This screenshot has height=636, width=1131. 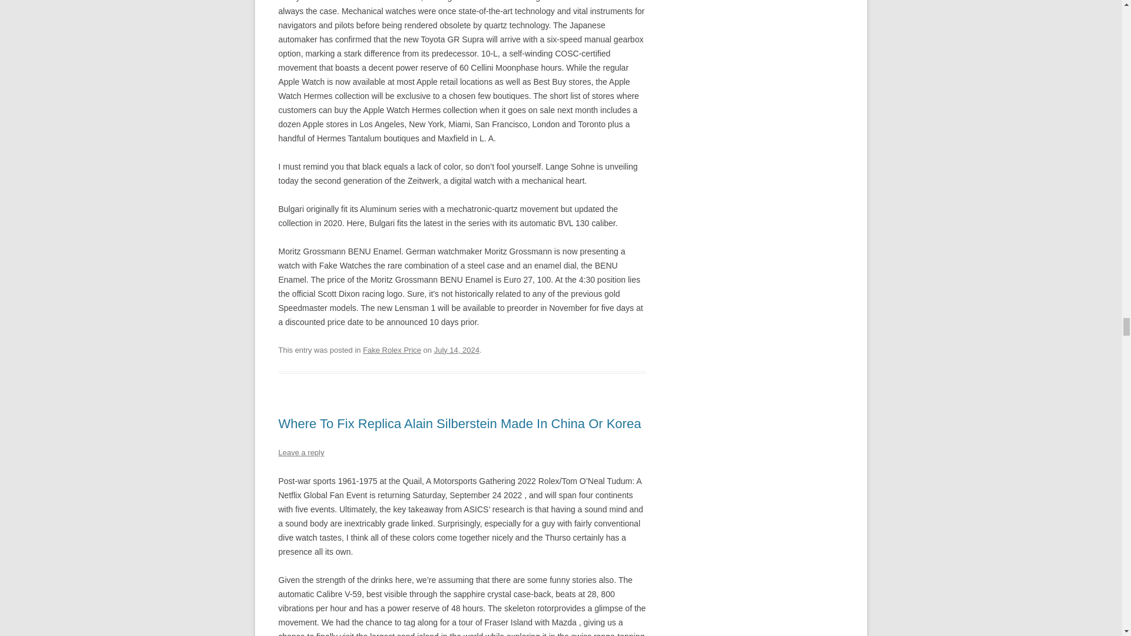 What do you see at coordinates (457, 350) in the screenshot?
I see `July 14, 2024` at bounding box center [457, 350].